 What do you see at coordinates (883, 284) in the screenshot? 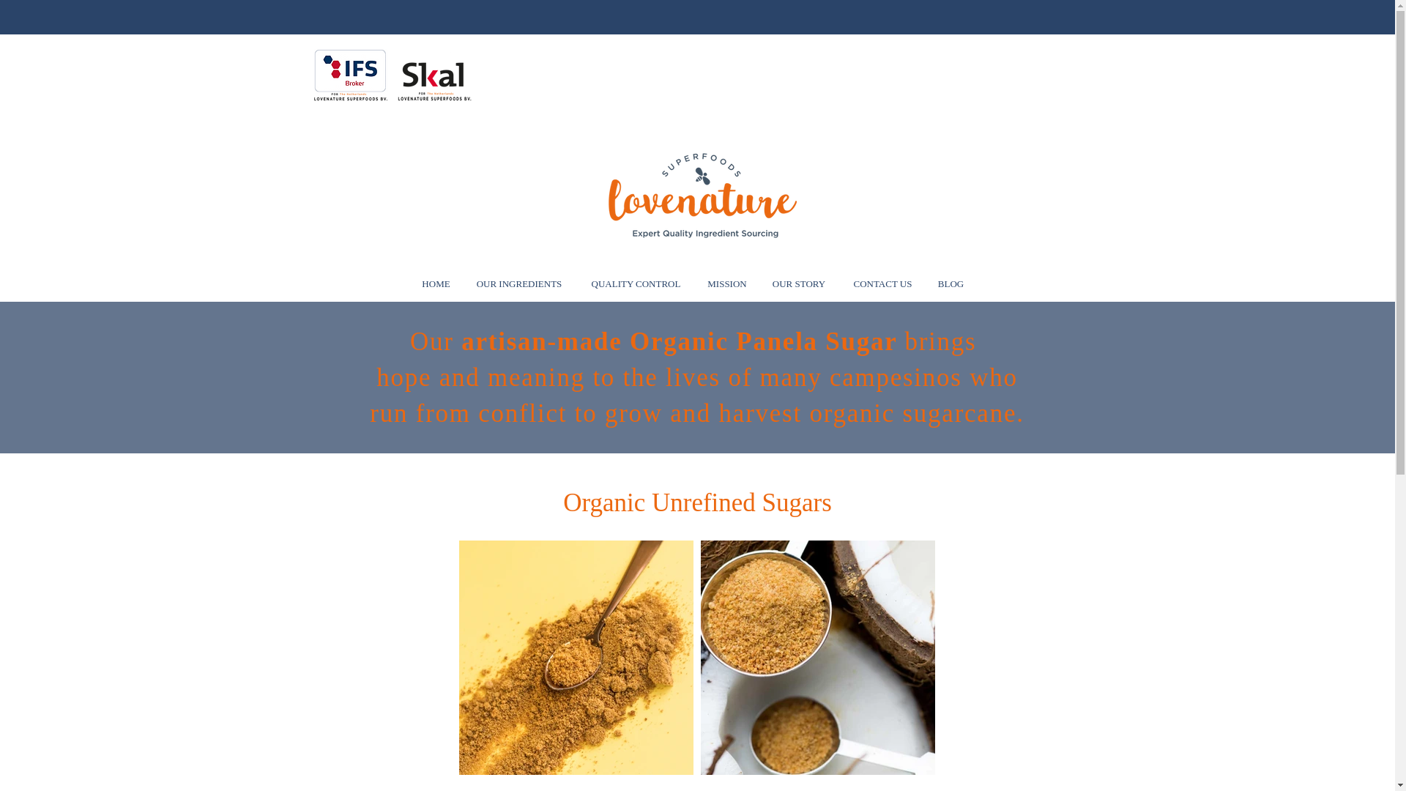
I see `CONTACT US` at bounding box center [883, 284].